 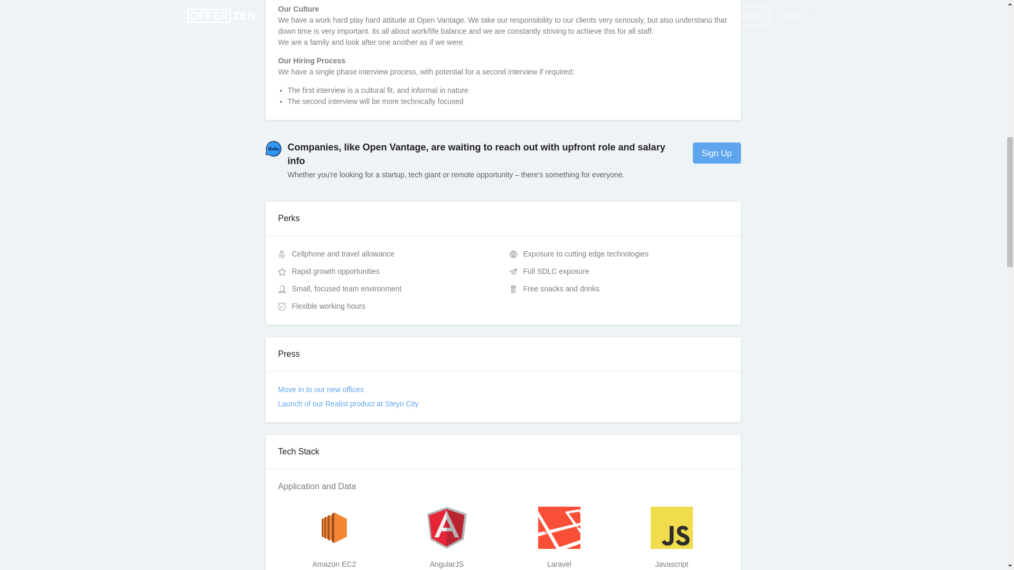 I want to click on Move in to our new offices, so click(x=320, y=389).